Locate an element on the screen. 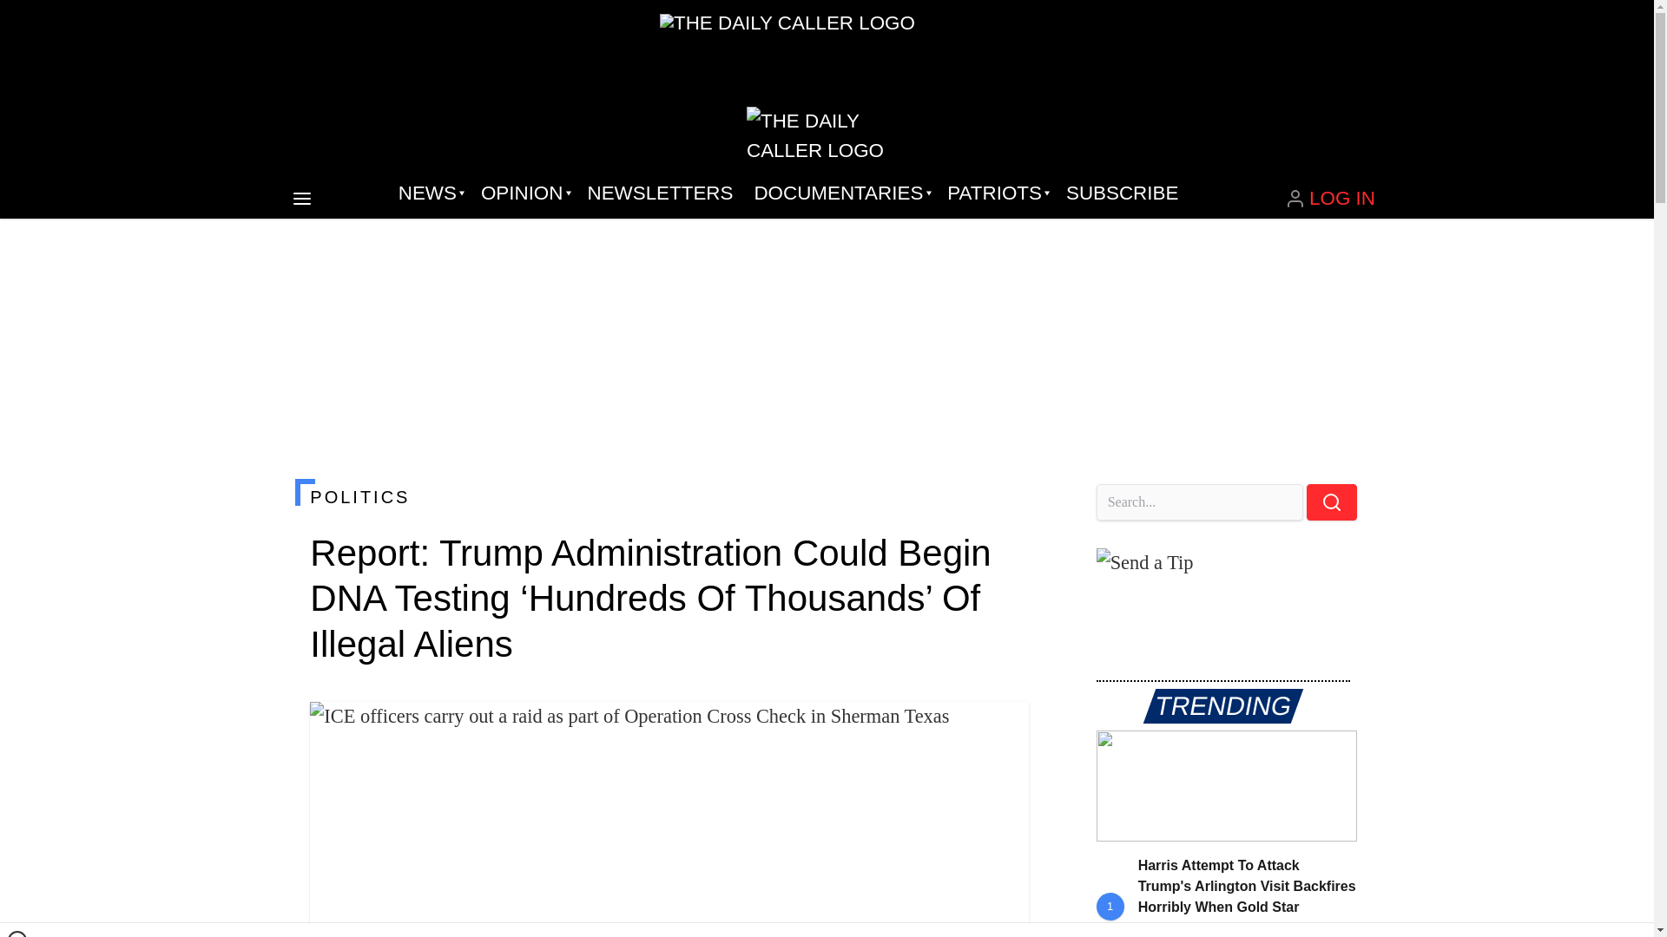 The image size is (1667, 937). Close window is located at coordinates (17, 934).